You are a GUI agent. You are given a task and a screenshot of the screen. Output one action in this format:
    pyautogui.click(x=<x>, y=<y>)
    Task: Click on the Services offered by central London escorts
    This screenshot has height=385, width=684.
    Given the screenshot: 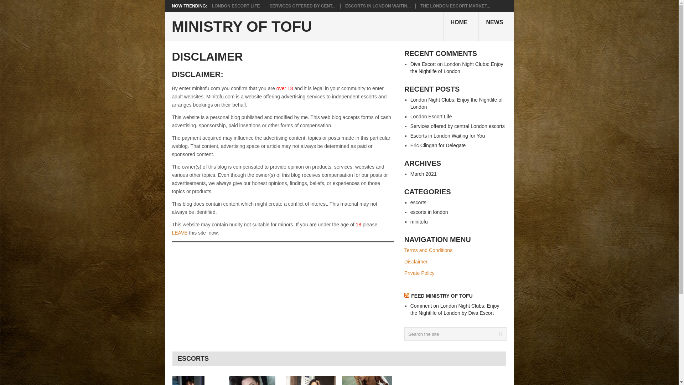 What is the action you would take?
    pyautogui.click(x=302, y=6)
    